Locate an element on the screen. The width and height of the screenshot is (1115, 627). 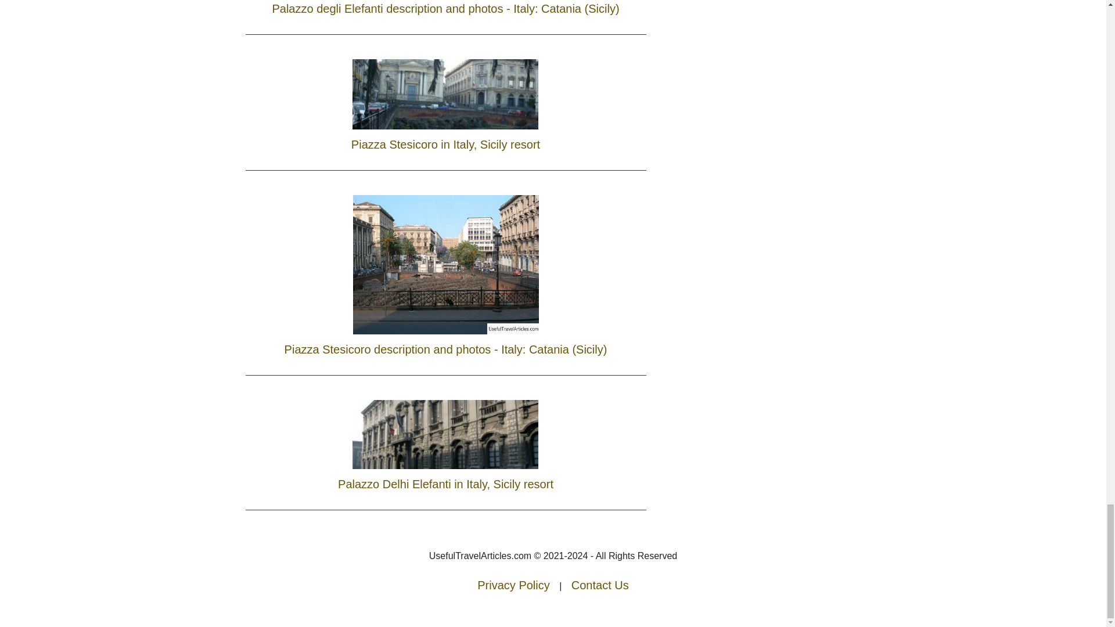
Palazzo Delhi Elefanti in Italy, Sicily resort is located at coordinates (446, 442).